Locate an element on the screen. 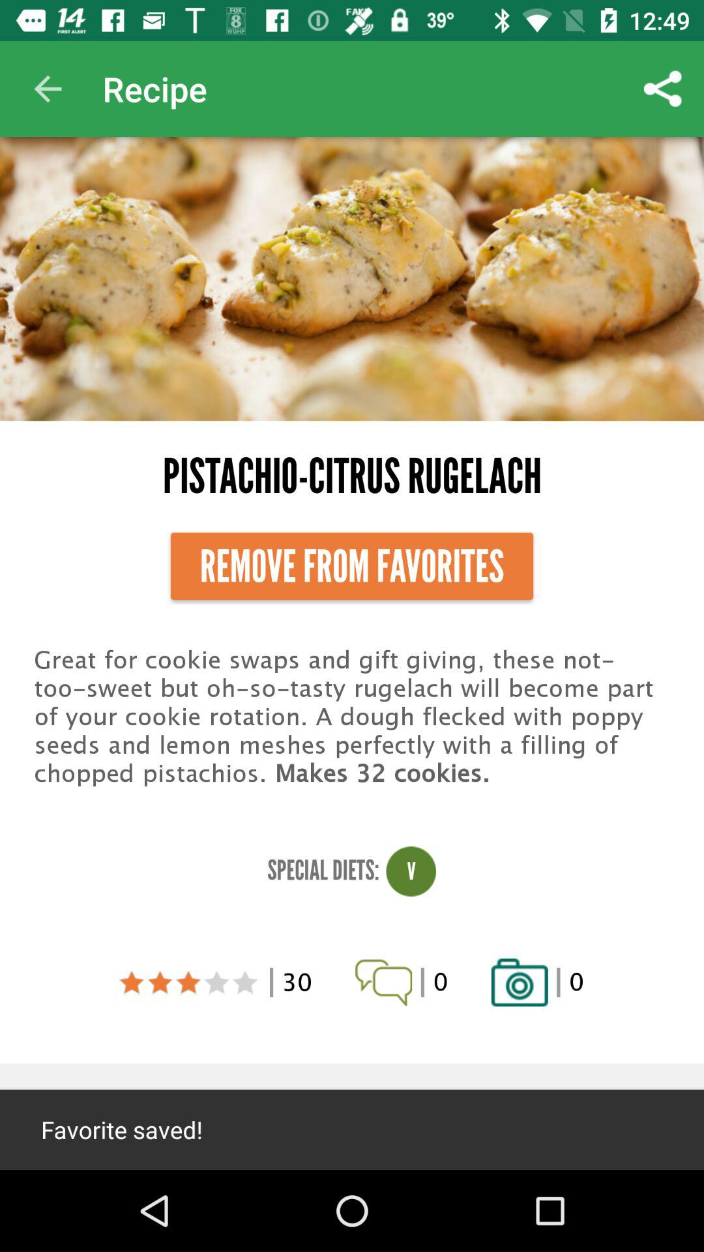  launch the item below the pistachio-citrus rugelach item is located at coordinates (352, 566).